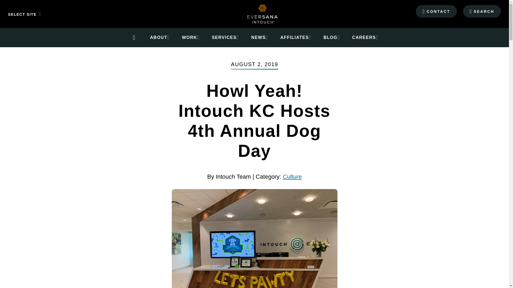 This screenshot has height=288, width=513. What do you see at coordinates (18, 14) in the screenshot?
I see `SELECT SITE` at bounding box center [18, 14].